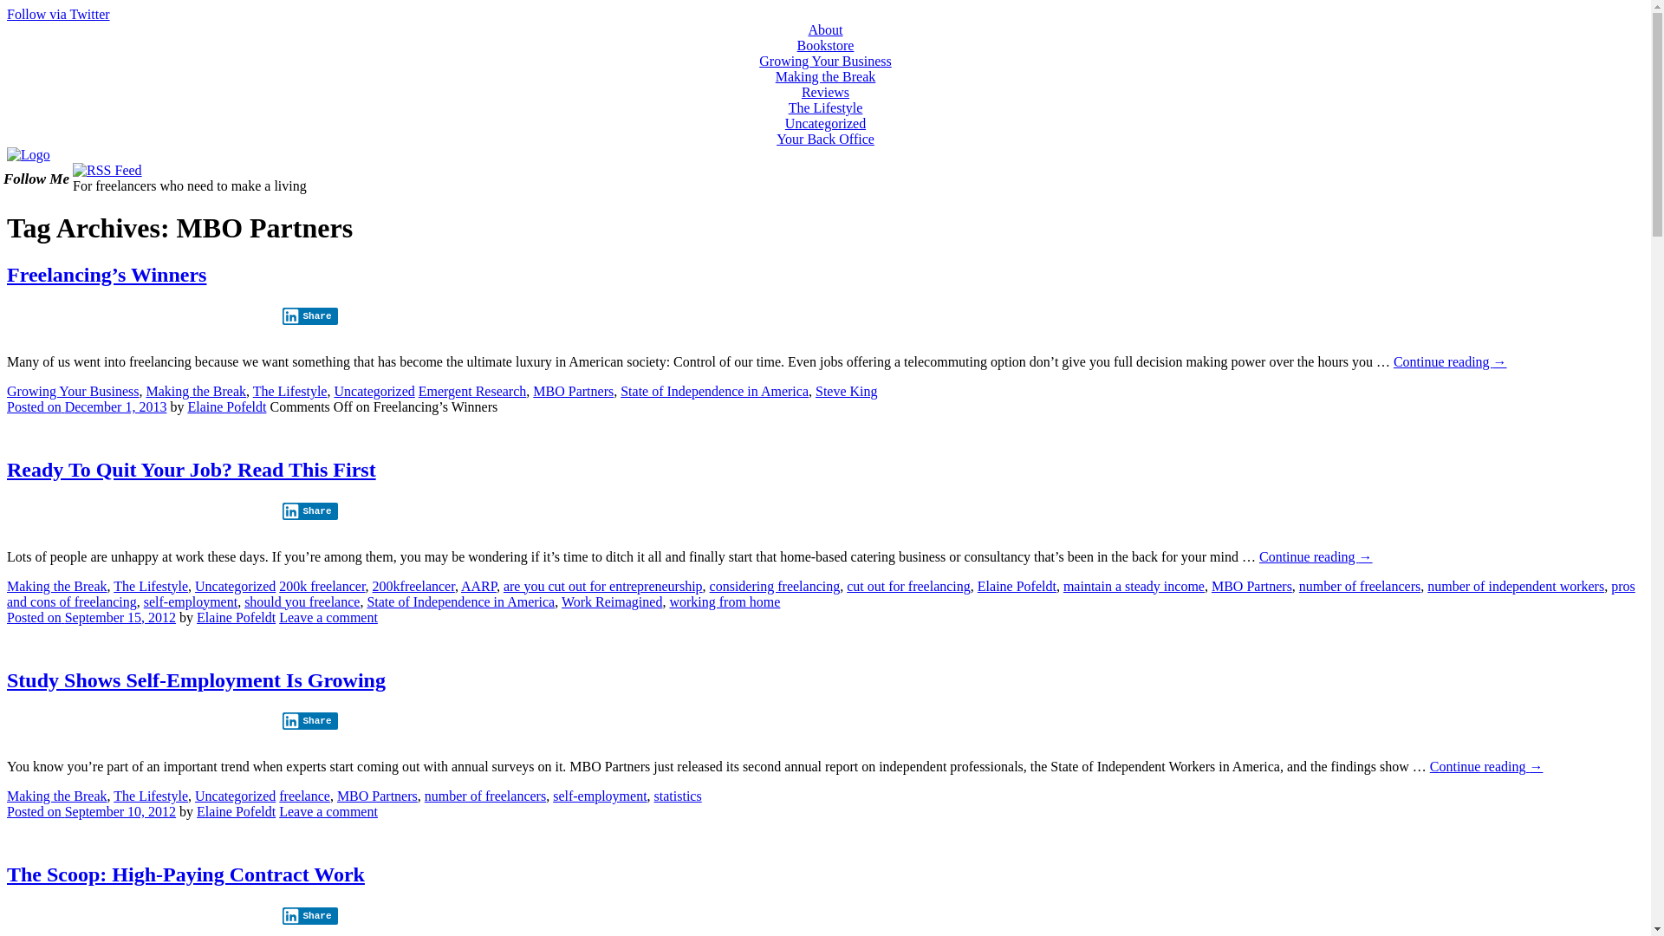 This screenshot has height=936, width=1664. What do you see at coordinates (825, 139) in the screenshot?
I see `Your Back Office` at bounding box center [825, 139].